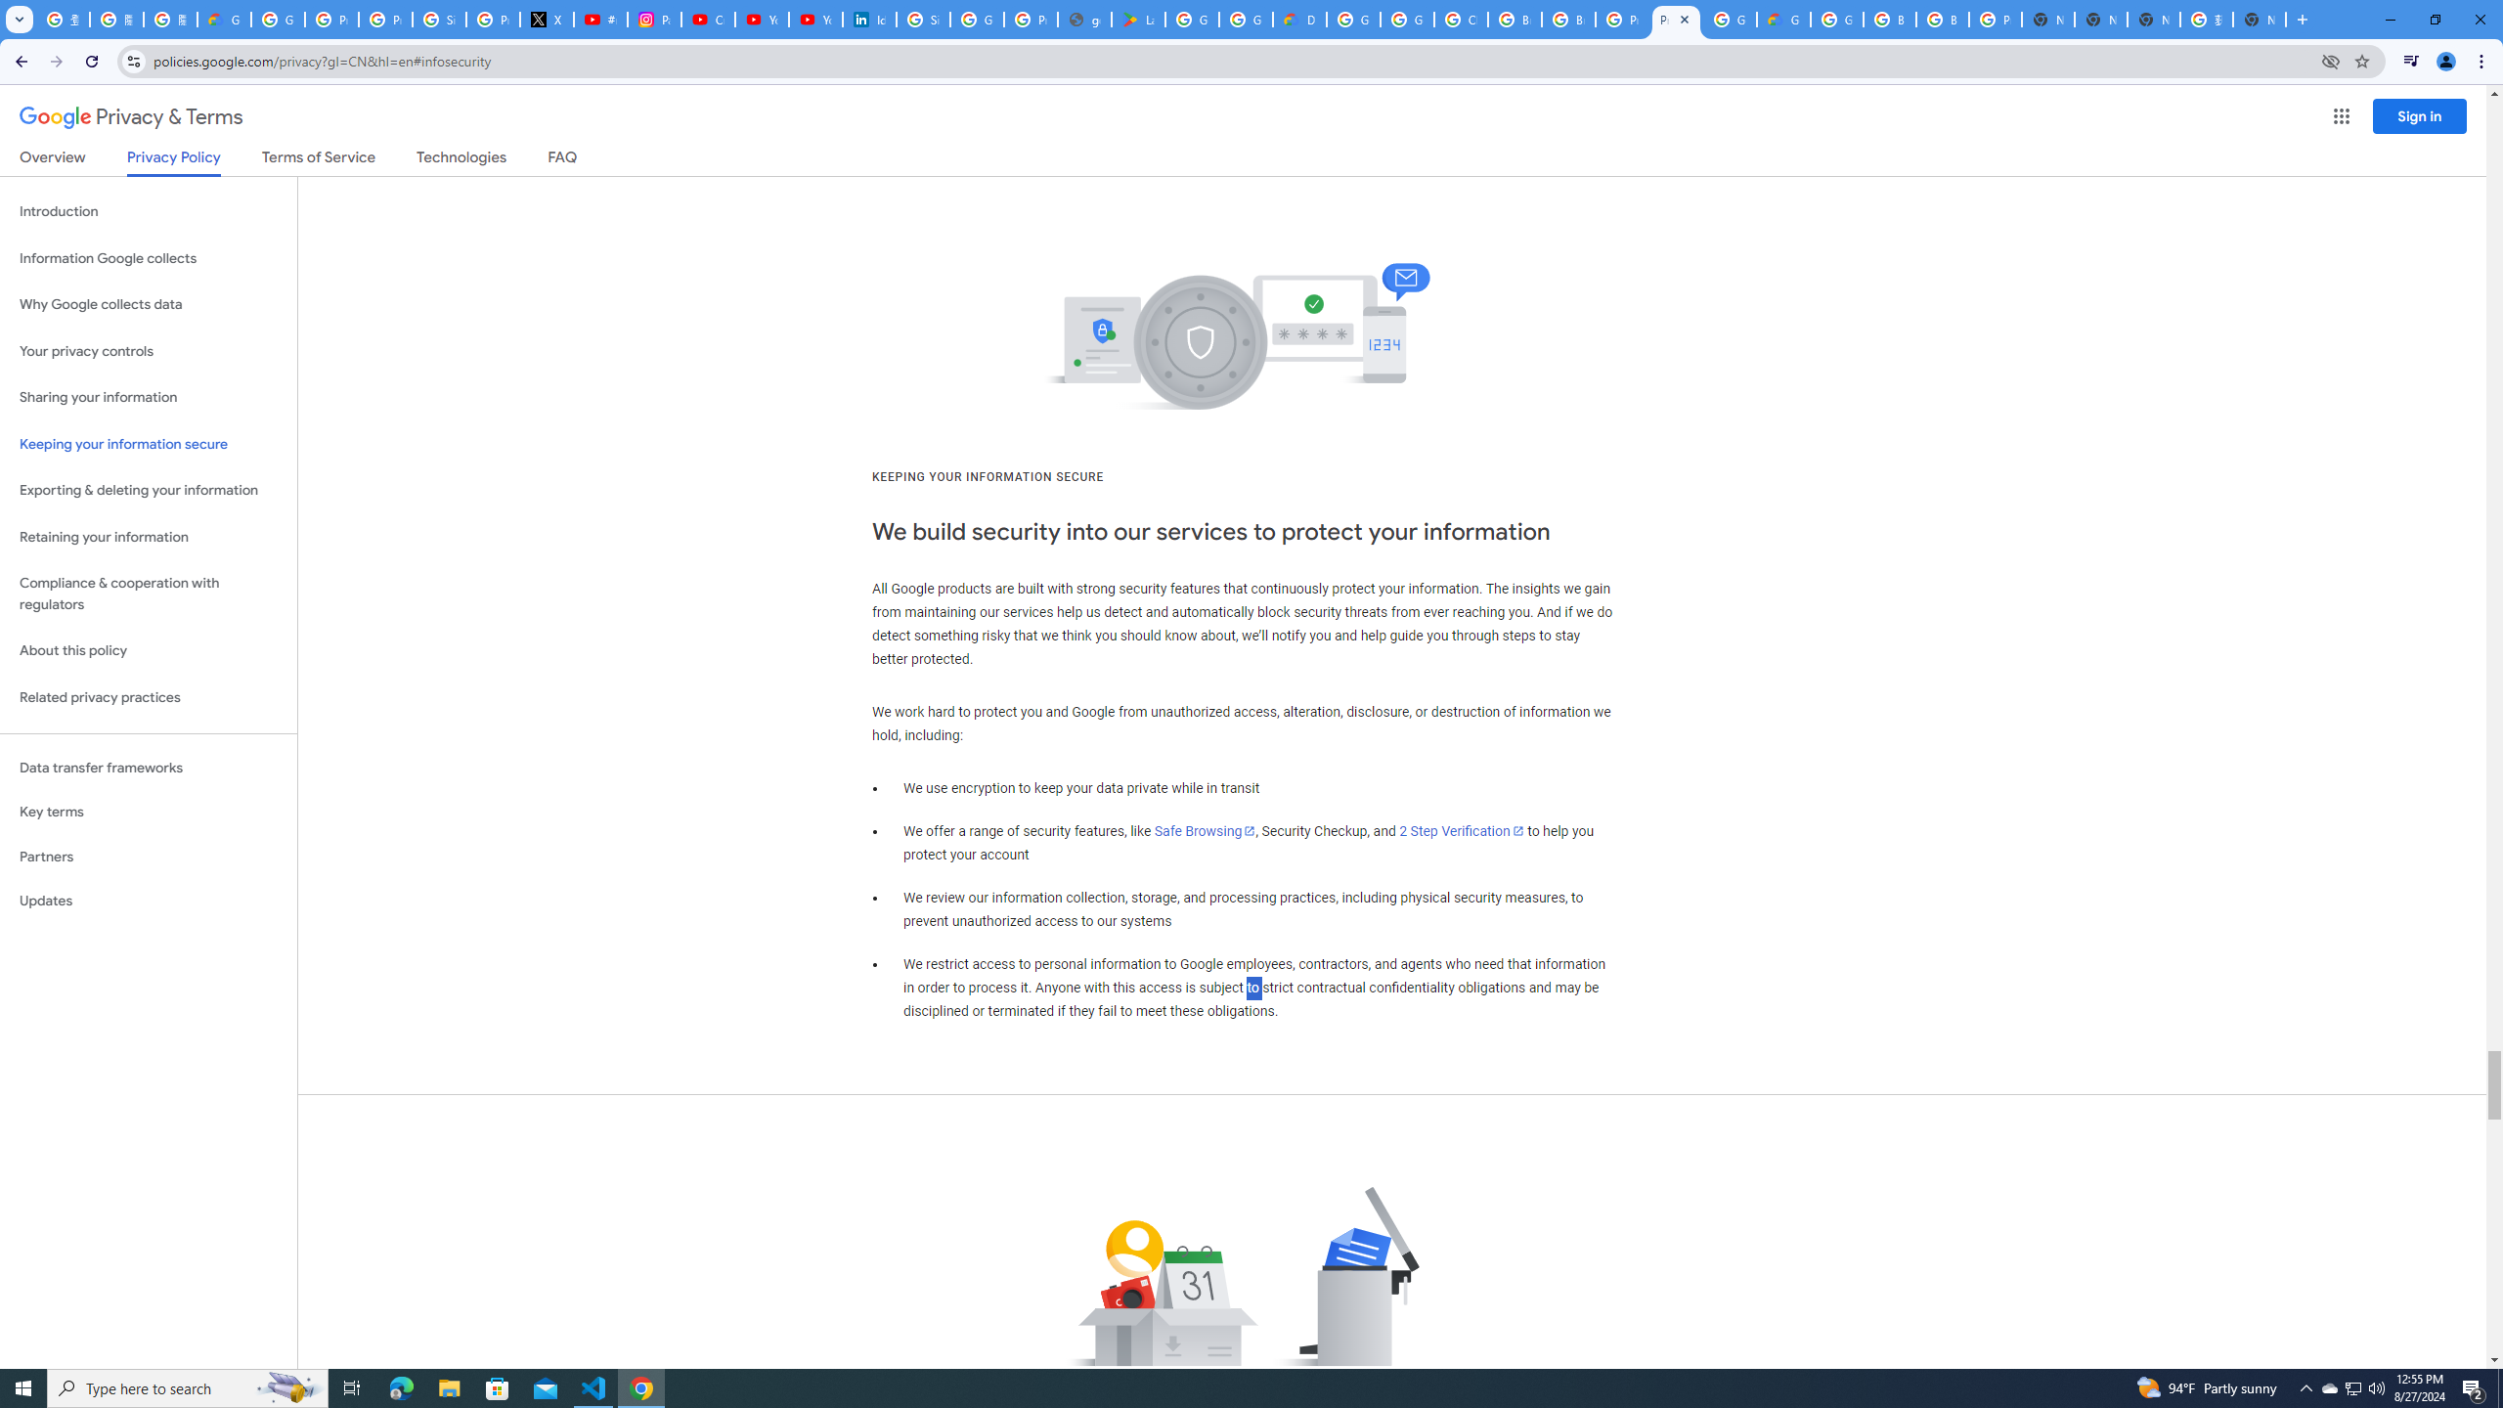 This screenshot has width=2503, height=1408. Describe the element at coordinates (149, 397) in the screenshot. I see `Sharing your information` at that location.